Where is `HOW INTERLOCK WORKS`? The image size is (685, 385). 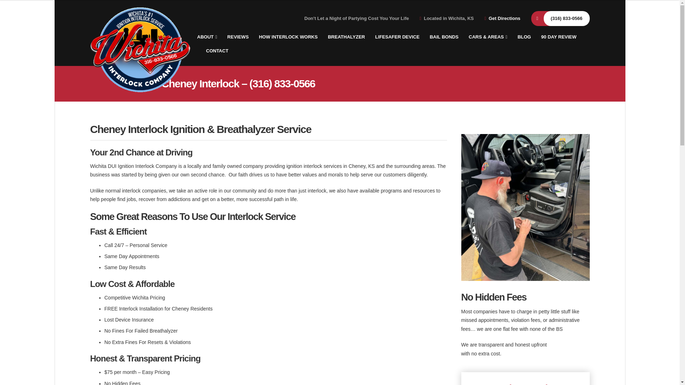 HOW INTERLOCK WORKS is located at coordinates (288, 37).